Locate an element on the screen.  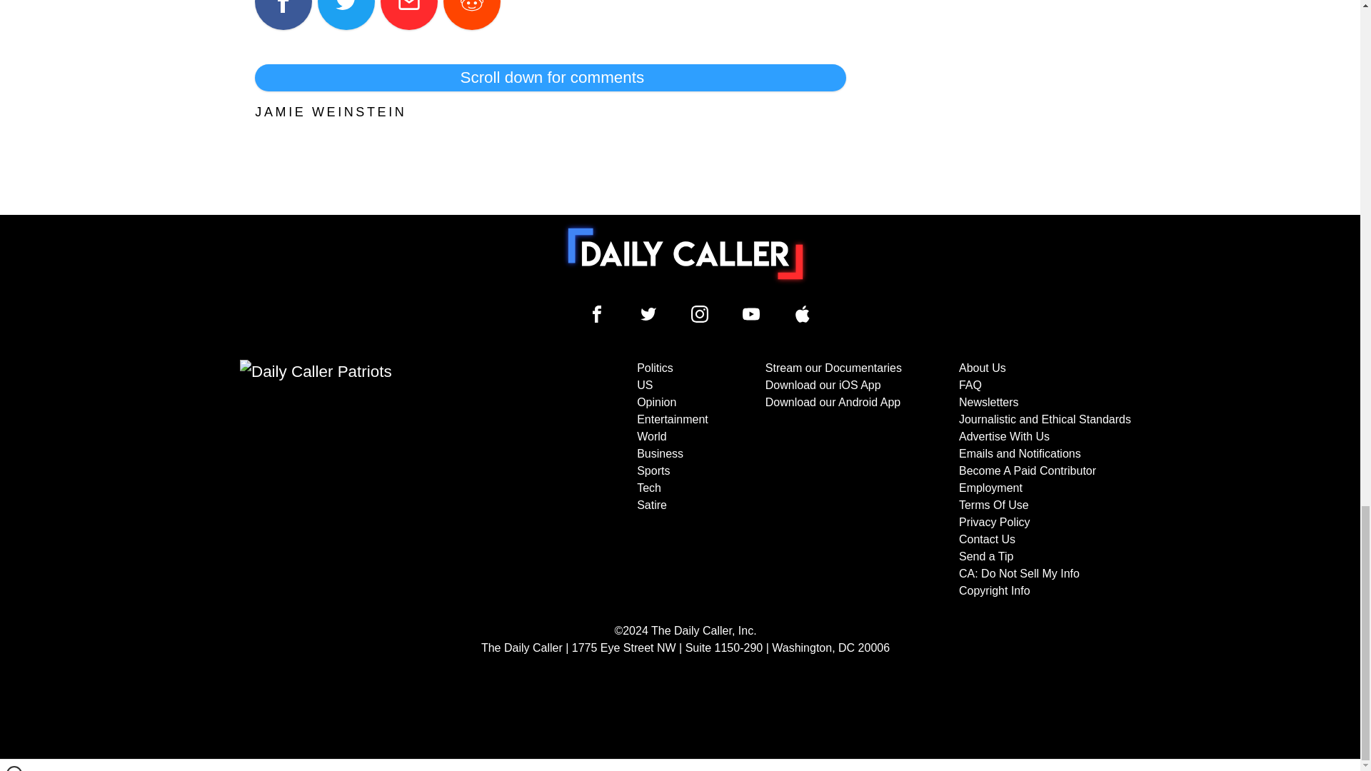
Daily Caller Instagram is located at coordinates (700, 314).